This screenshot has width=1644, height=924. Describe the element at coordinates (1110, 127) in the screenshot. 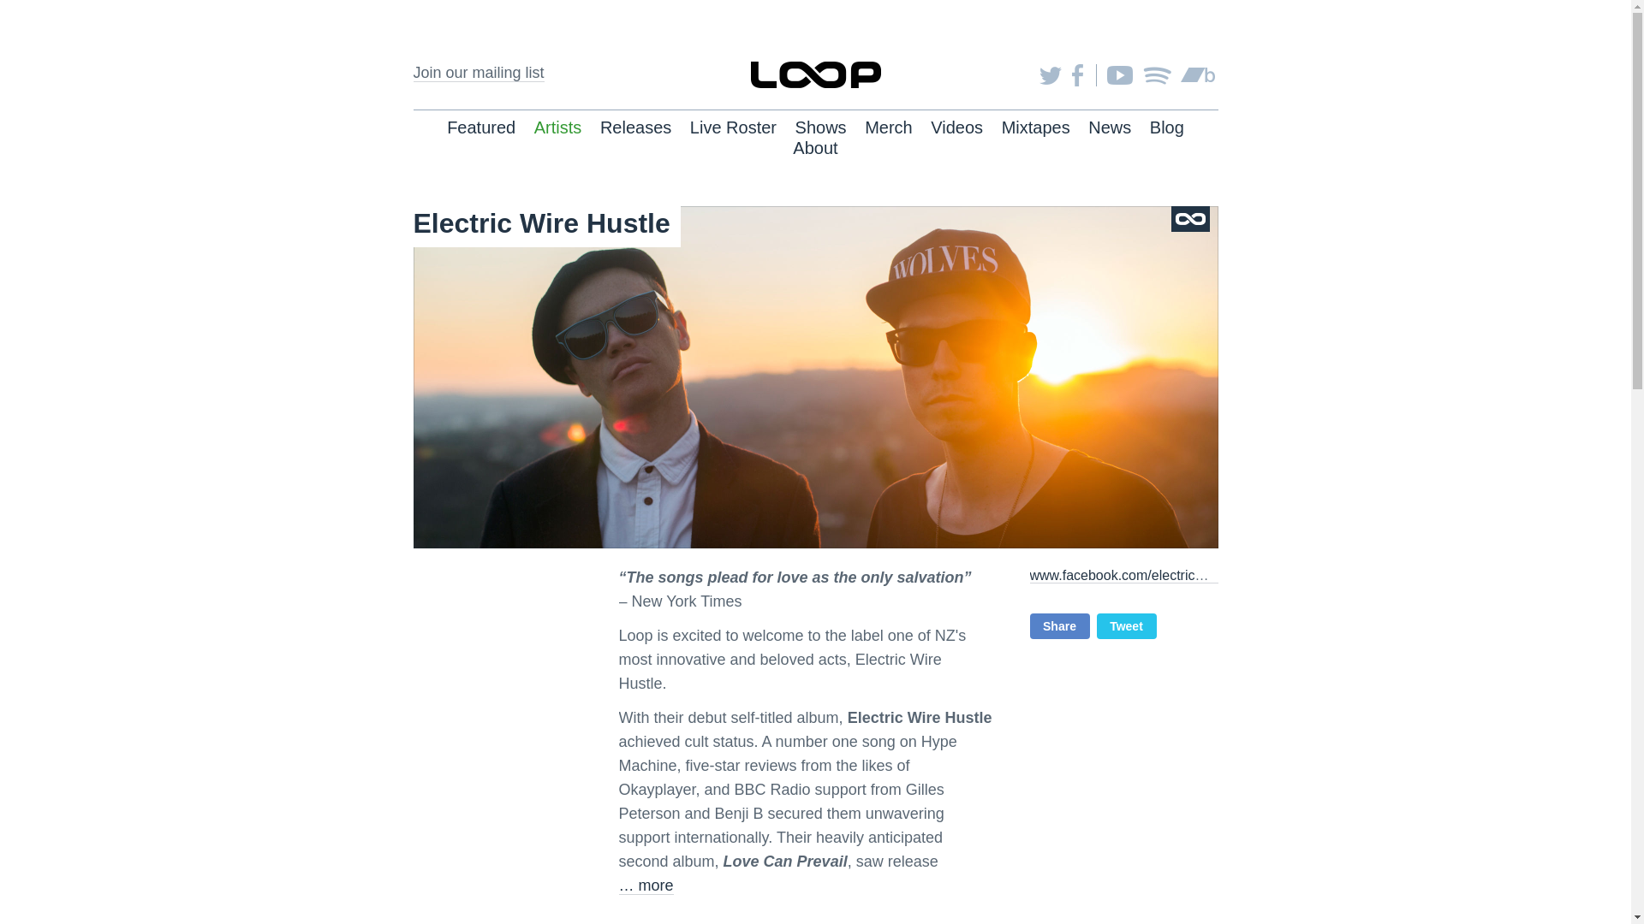

I see `News` at that location.